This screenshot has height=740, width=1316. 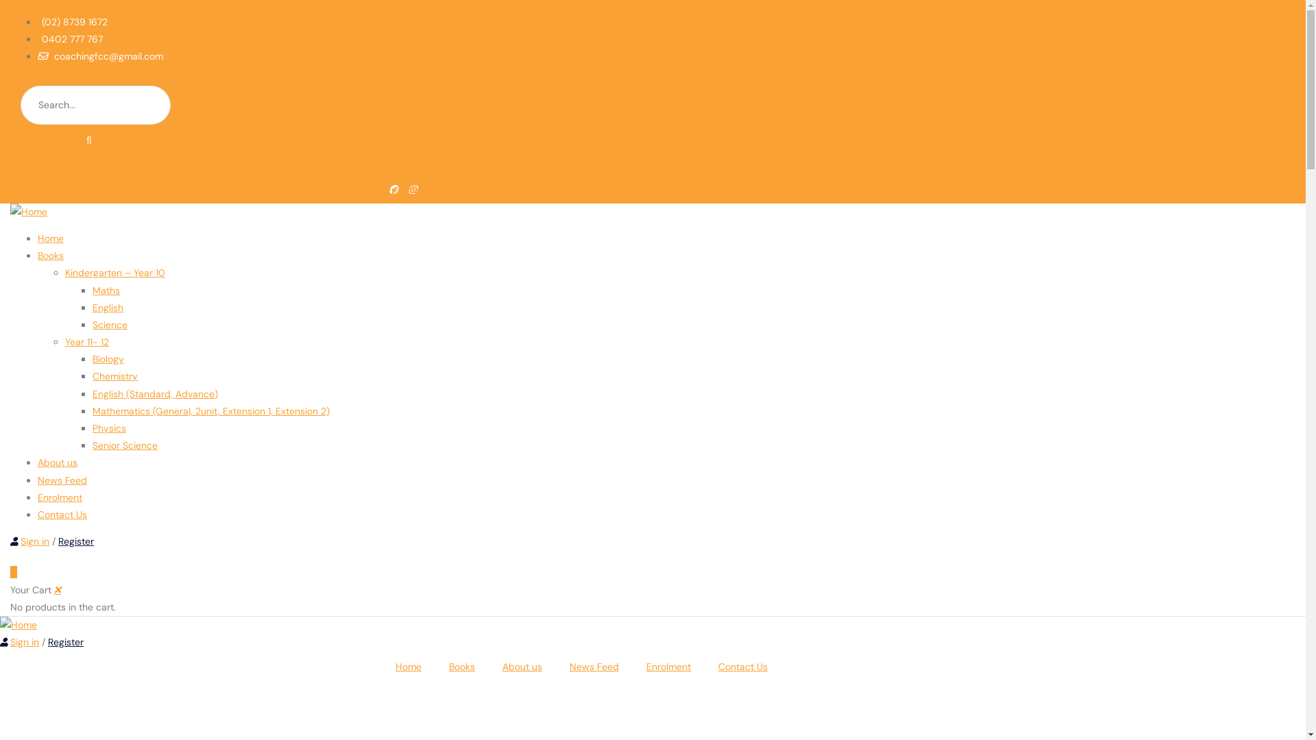 What do you see at coordinates (58, 463) in the screenshot?
I see `About us` at bounding box center [58, 463].